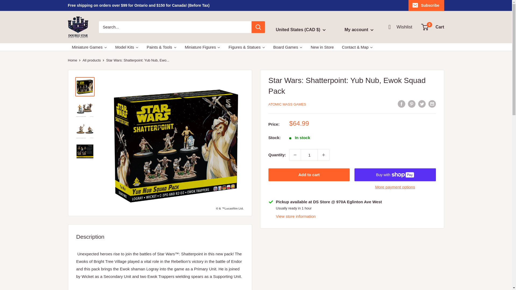  Describe the element at coordinates (309, 52) in the screenshot. I see `Miniature Games` at that location.